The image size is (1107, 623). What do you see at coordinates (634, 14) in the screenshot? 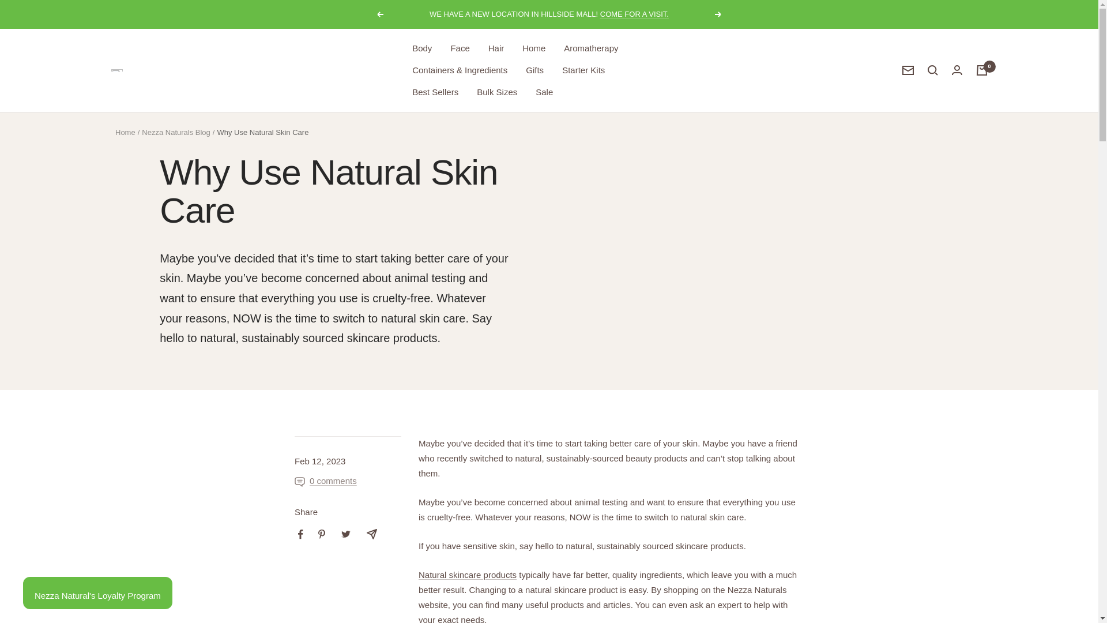
I see `COME FOR A VISIT.` at bounding box center [634, 14].